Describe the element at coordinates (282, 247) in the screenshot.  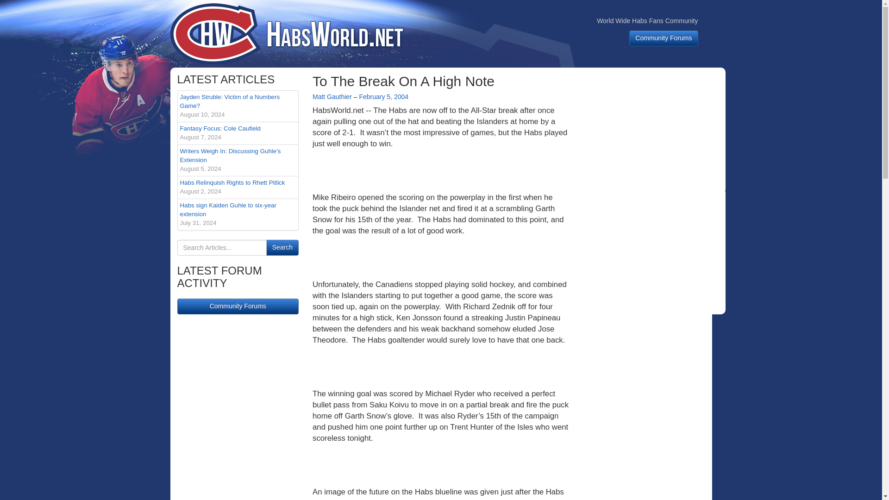
I see `February 5, 2004` at that location.